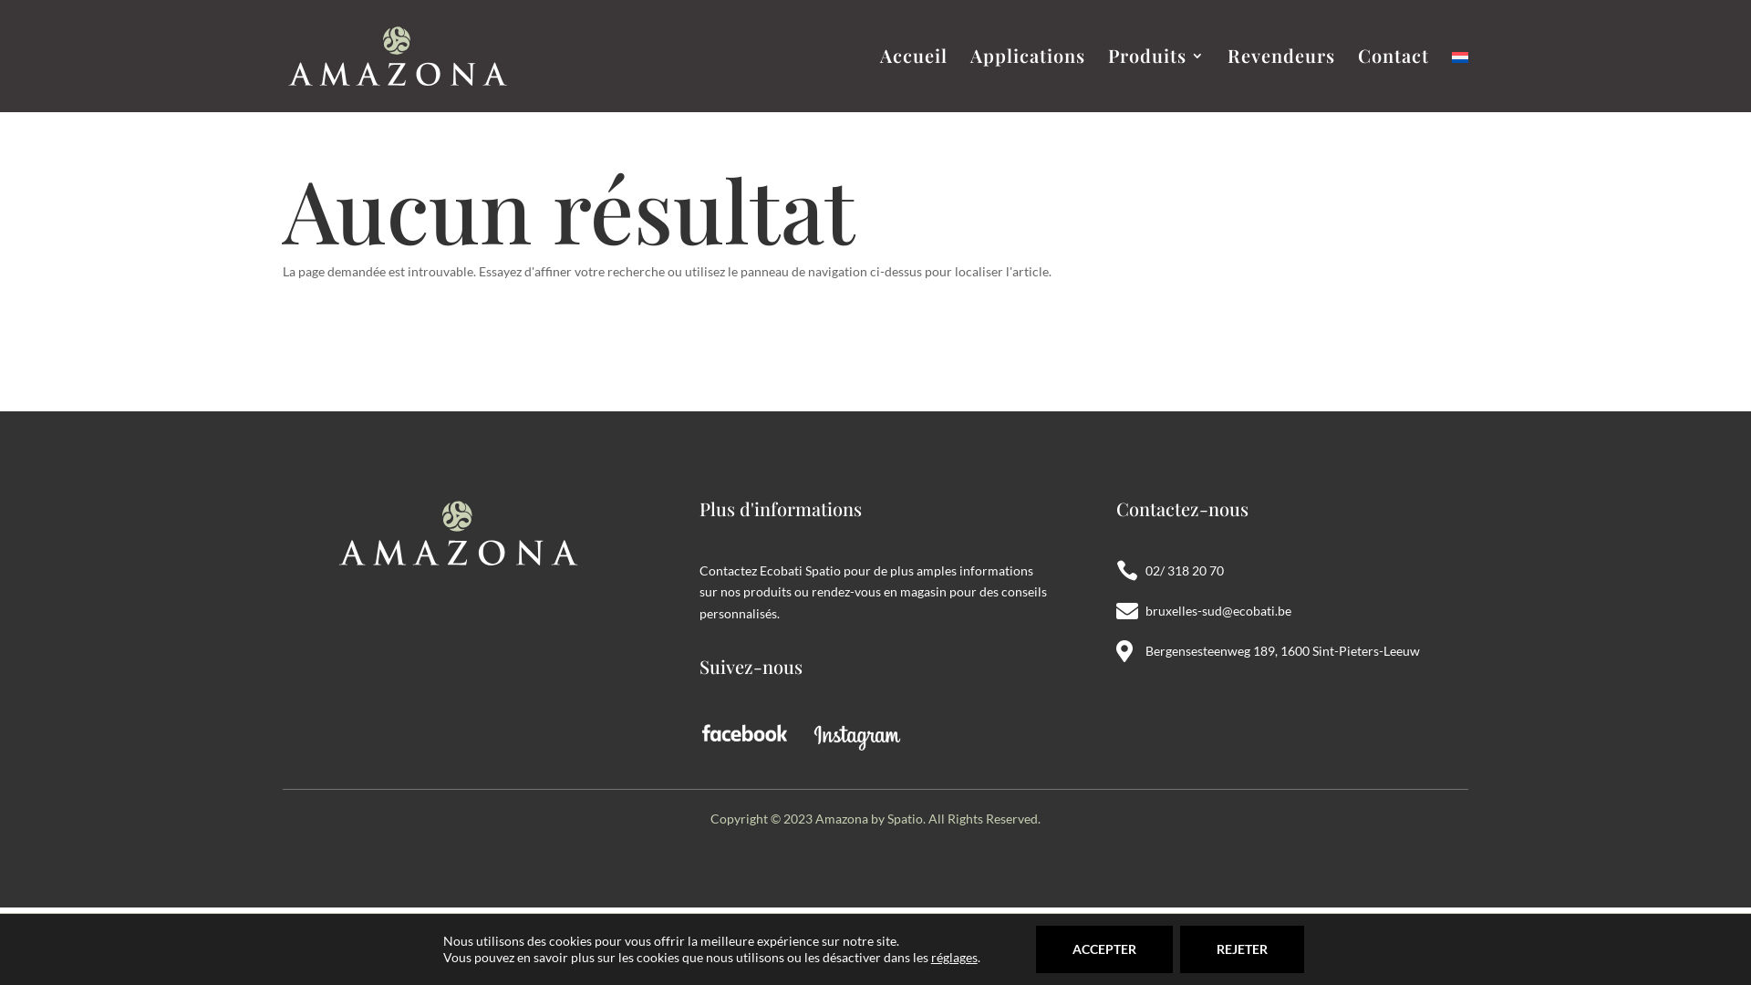 Image resolution: width=1751 pixels, height=985 pixels. Describe the element at coordinates (1242, 949) in the screenshot. I see `REJETER` at that location.